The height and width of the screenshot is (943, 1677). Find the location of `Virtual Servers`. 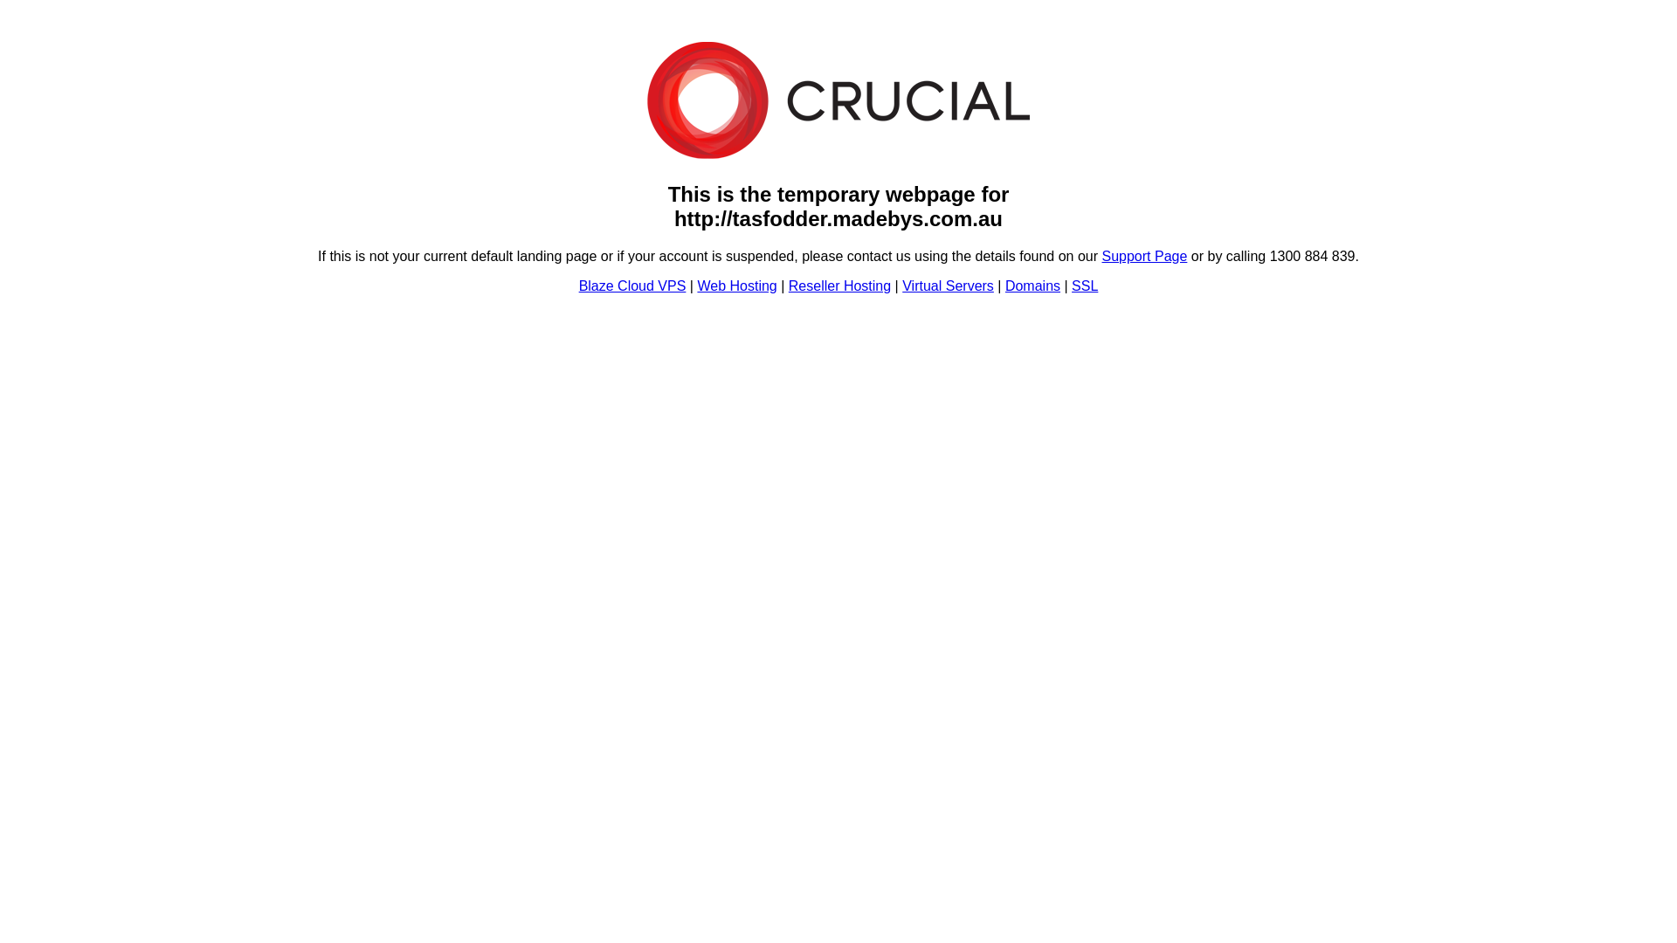

Virtual Servers is located at coordinates (949, 286).